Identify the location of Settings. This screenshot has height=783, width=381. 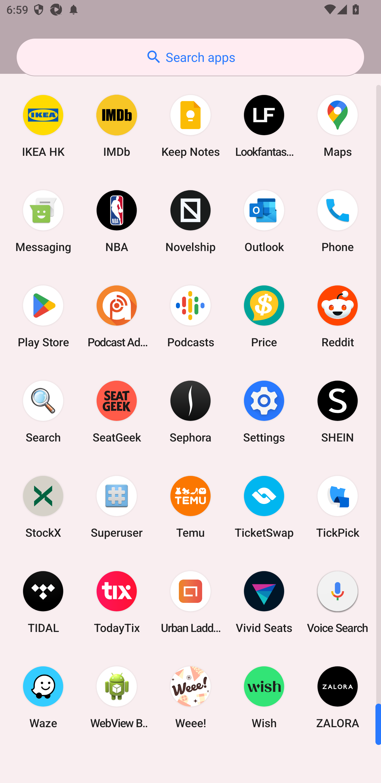
(264, 411).